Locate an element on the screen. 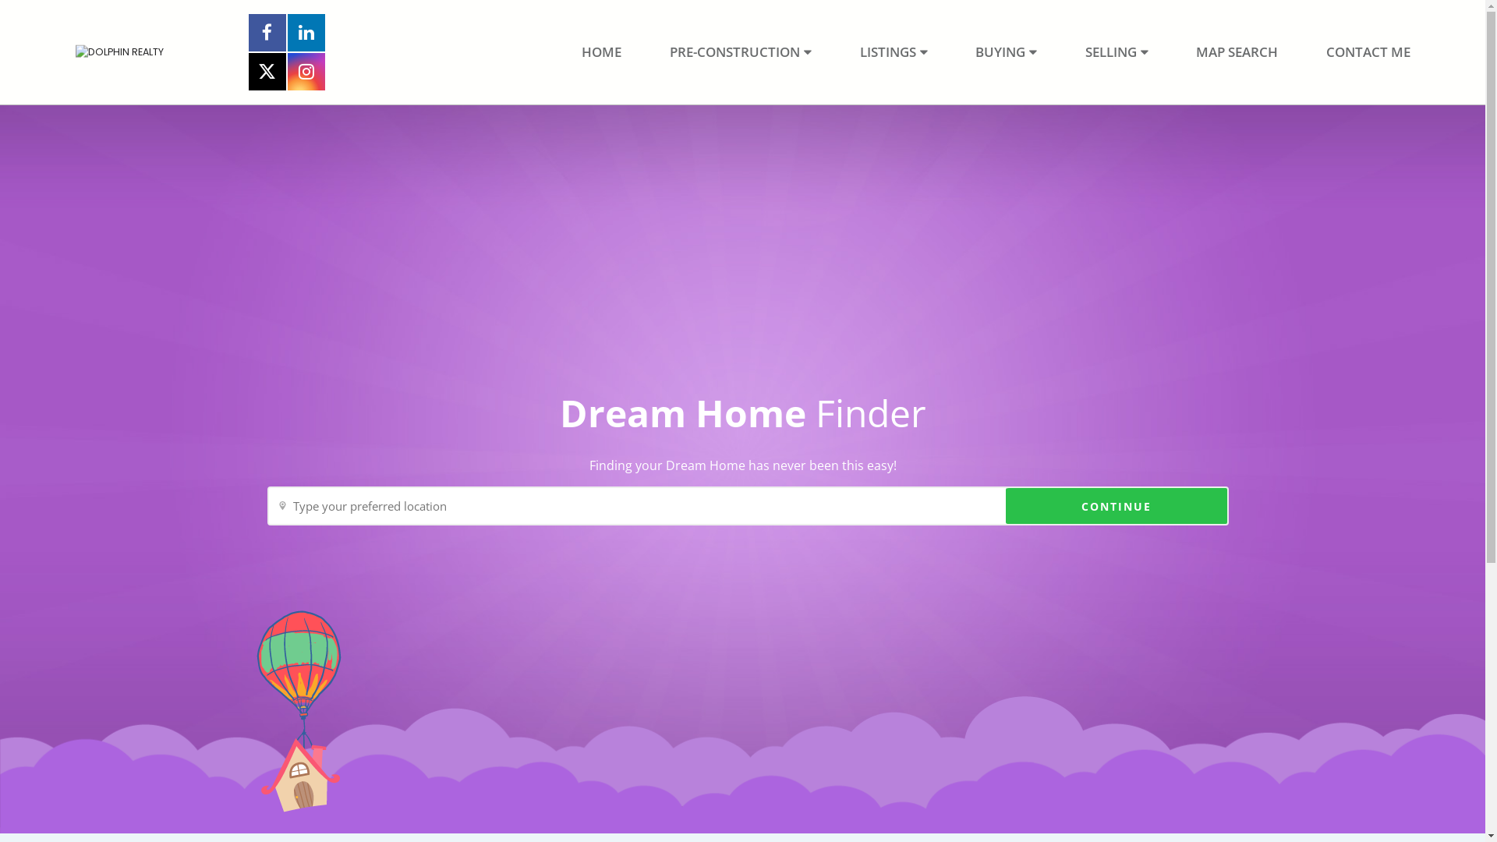  CONTACT ME is located at coordinates (1368, 51).